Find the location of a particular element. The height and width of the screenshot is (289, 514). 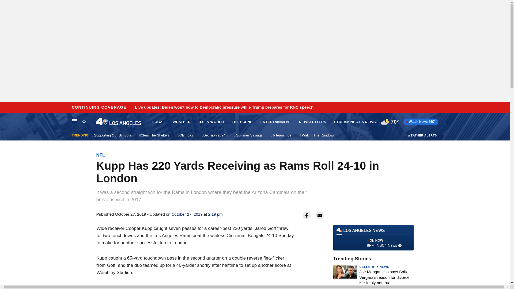

Search is located at coordinates (6, 108).